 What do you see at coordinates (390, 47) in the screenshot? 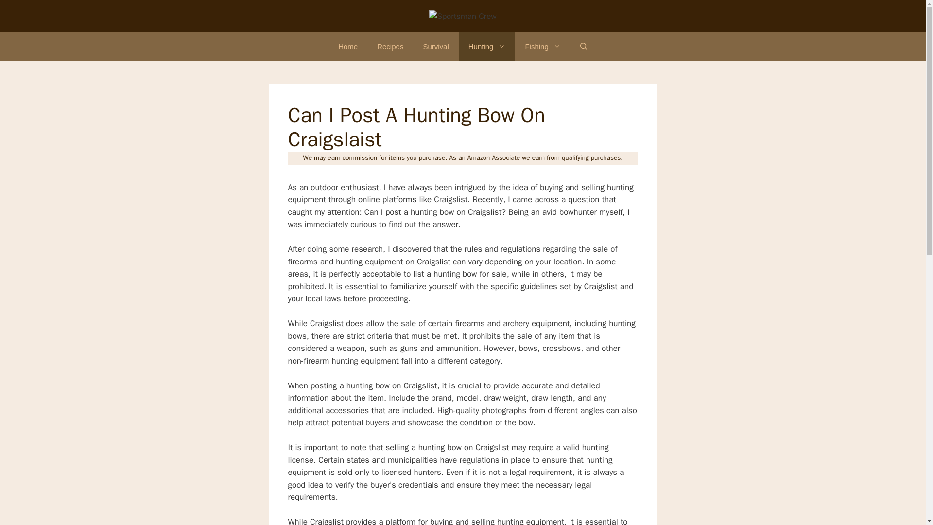
I see `Recipes` at bounding box center [390, 47].